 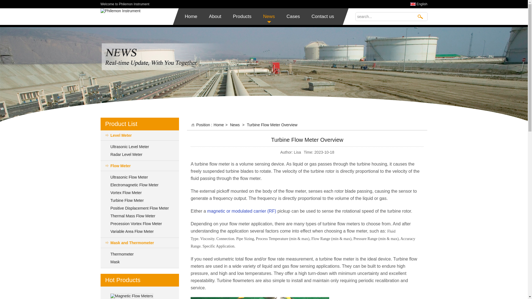 What do you see at coordinates (140, 166) in the screenshot?
I see `Flow Meter` at bounding box center [140, 166].